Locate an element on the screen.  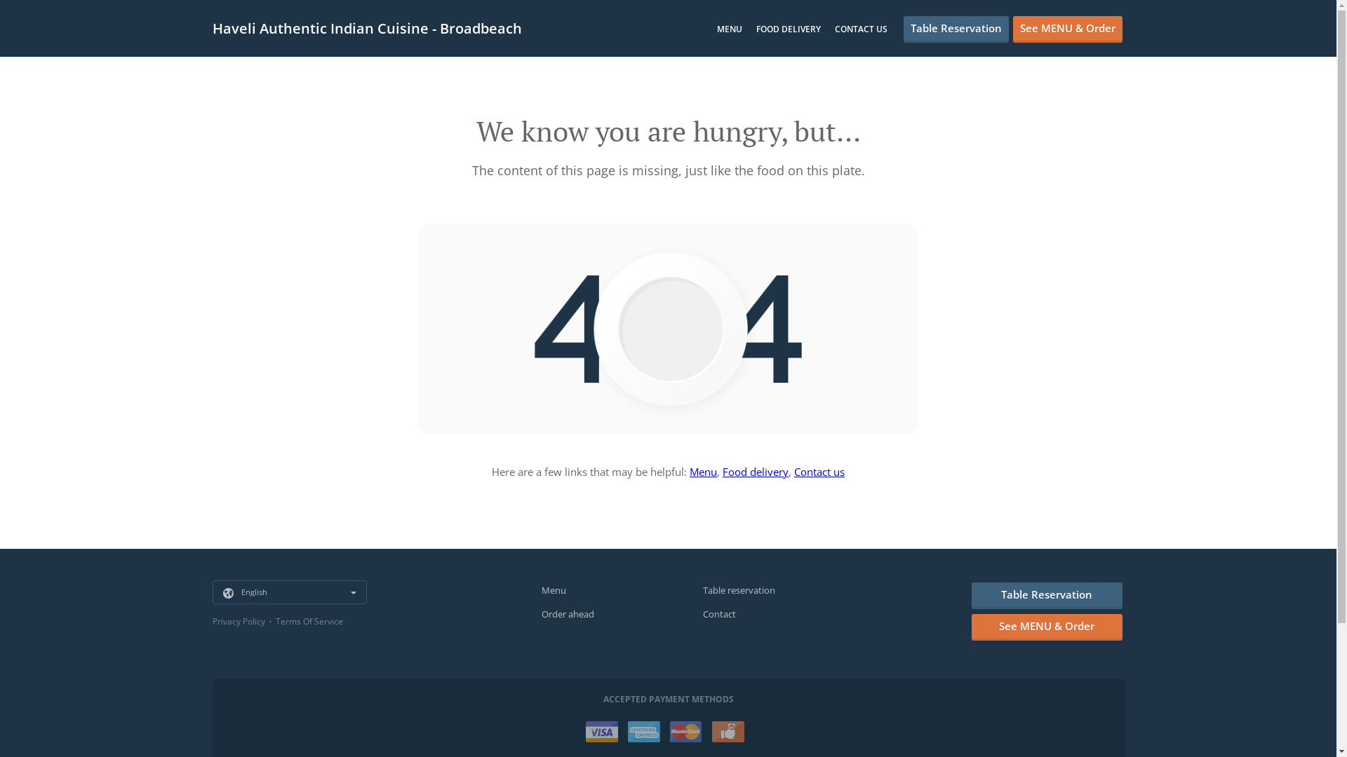
Terms Of Service is located at coordinates (309, 621).